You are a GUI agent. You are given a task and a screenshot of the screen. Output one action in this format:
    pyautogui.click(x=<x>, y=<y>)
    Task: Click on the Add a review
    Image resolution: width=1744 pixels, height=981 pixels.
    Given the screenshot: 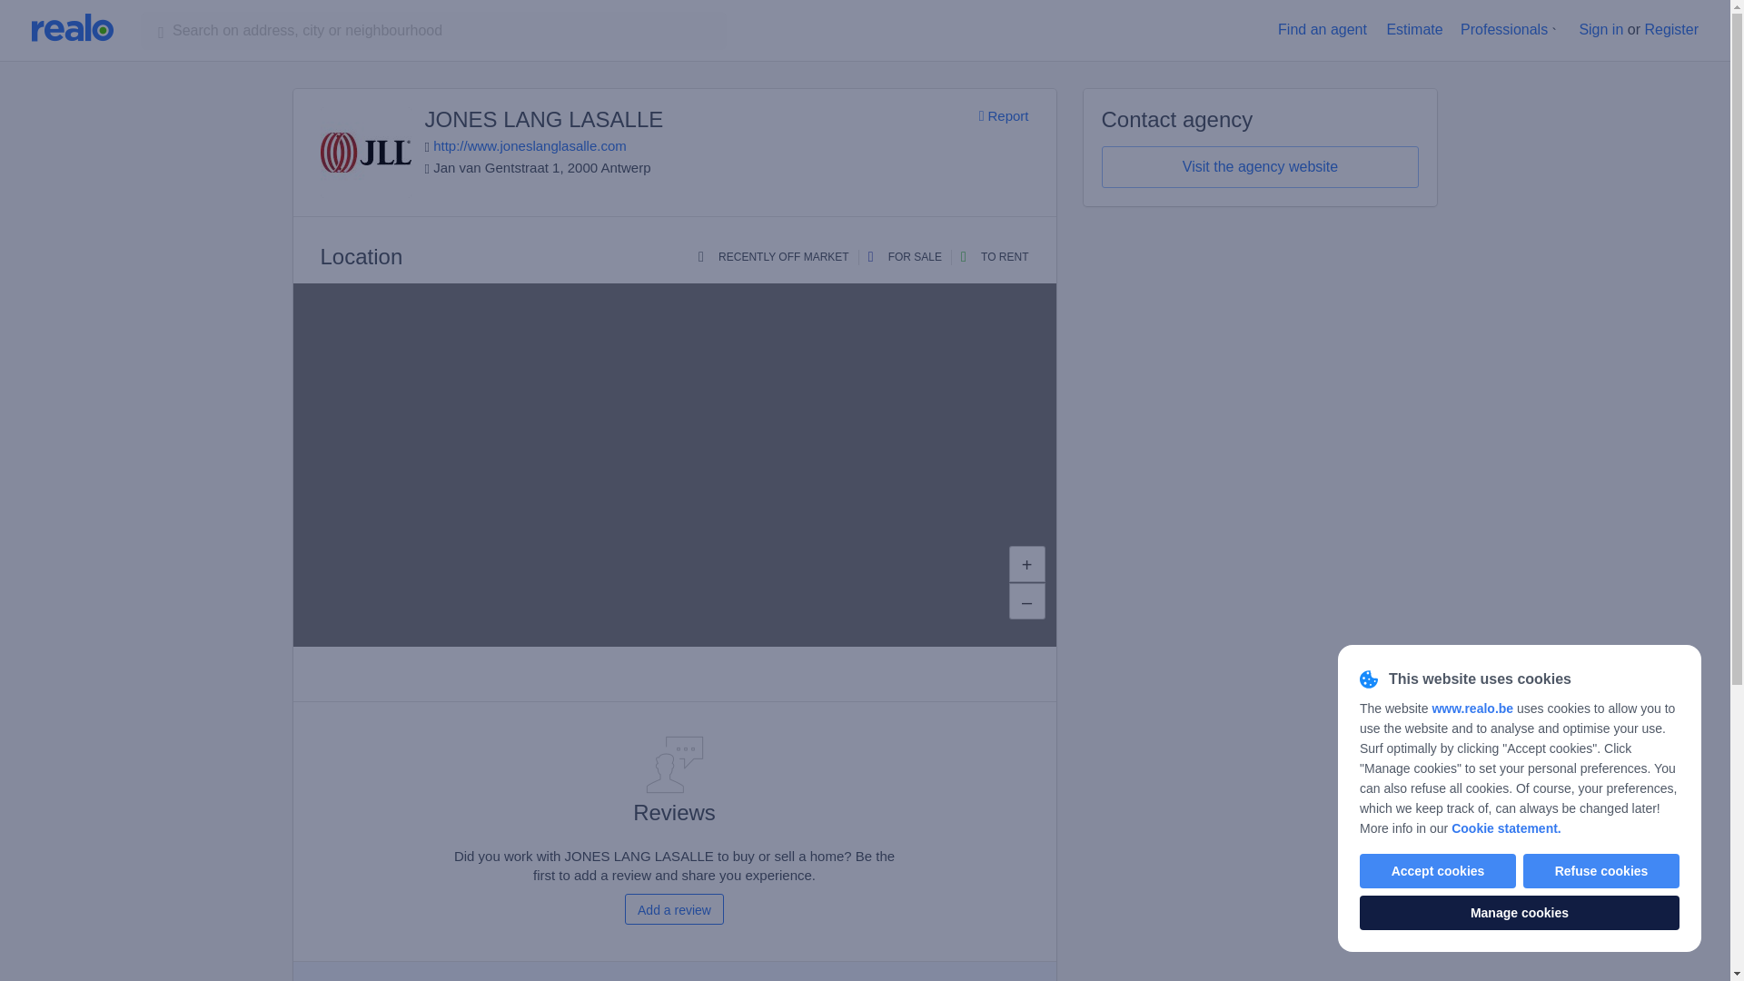 What is the action you would take?
    pyautogui.click(x=674, y=908)
    